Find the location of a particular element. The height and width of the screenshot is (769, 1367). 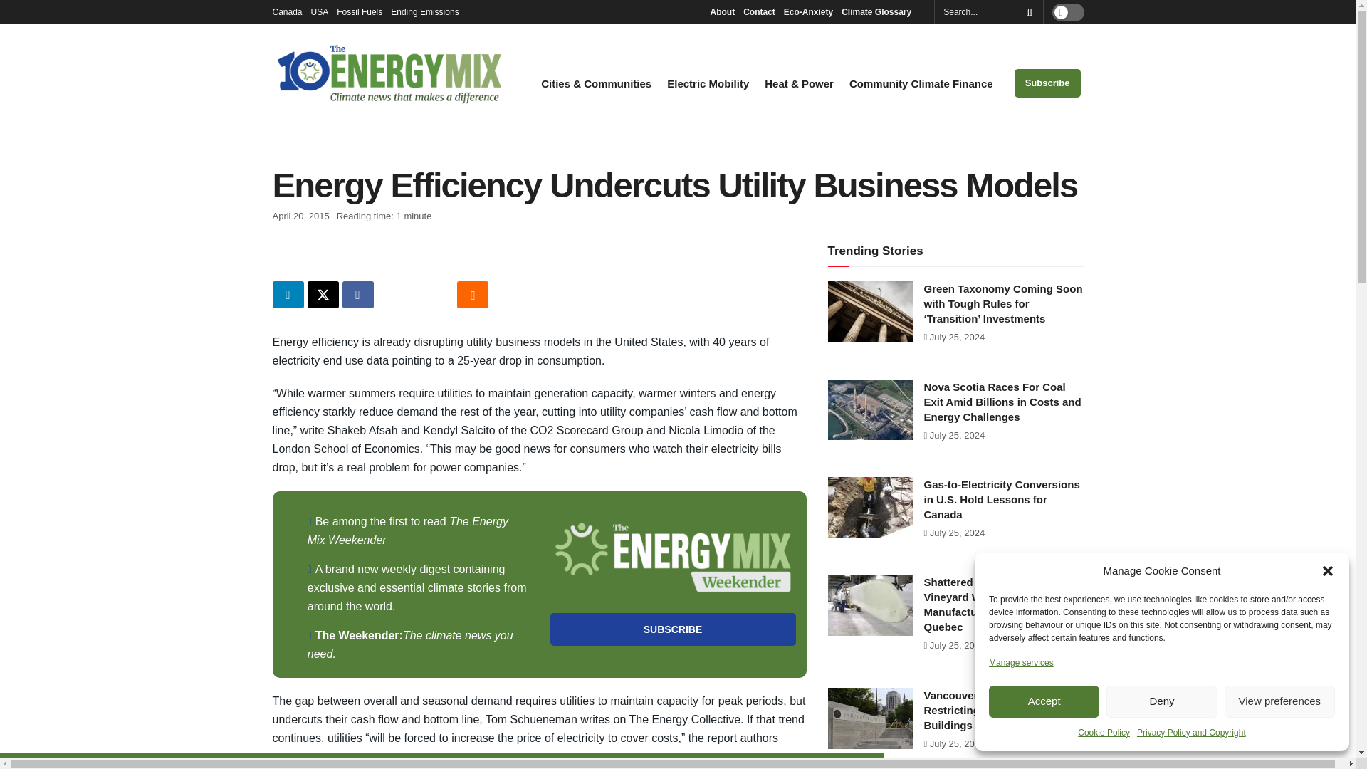

Subscribe is located at coordinates (1047, 83).